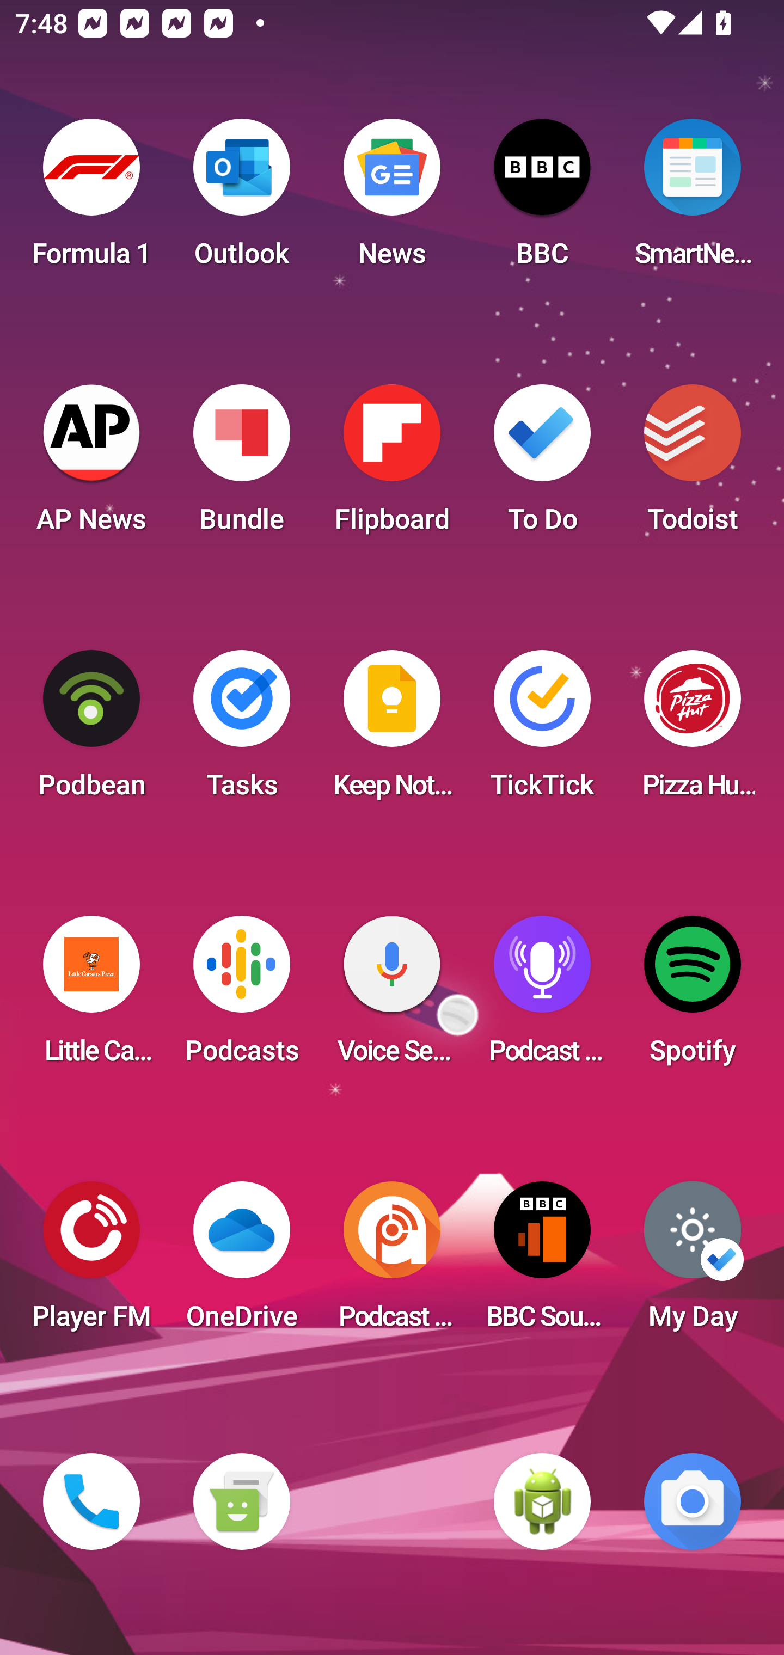 The height and width of the screenshot is (1655, 784). Describe the element at coordinates (542, 1262) in the screenshot. I see `BBC Sounds` at that location.